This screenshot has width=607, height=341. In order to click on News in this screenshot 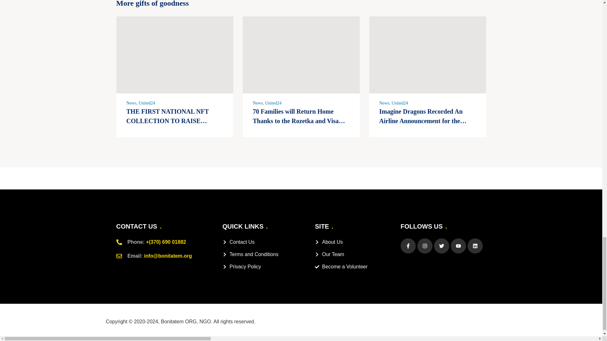, I will do `click(132, 103)`.